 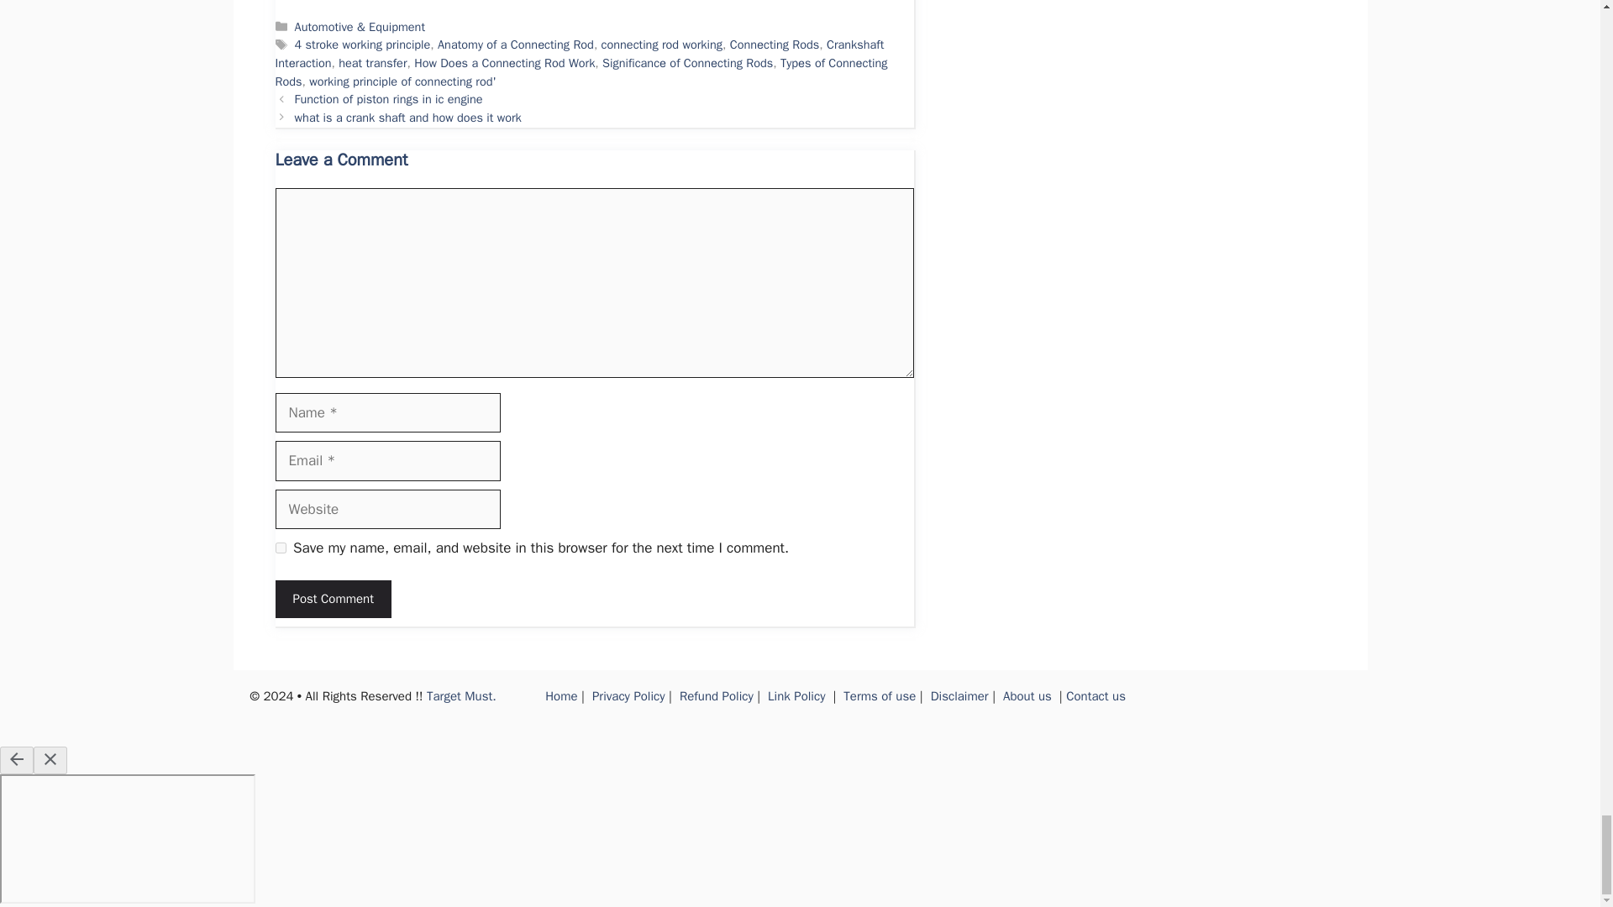 I want to click on yes, so click(x=281, y=548).